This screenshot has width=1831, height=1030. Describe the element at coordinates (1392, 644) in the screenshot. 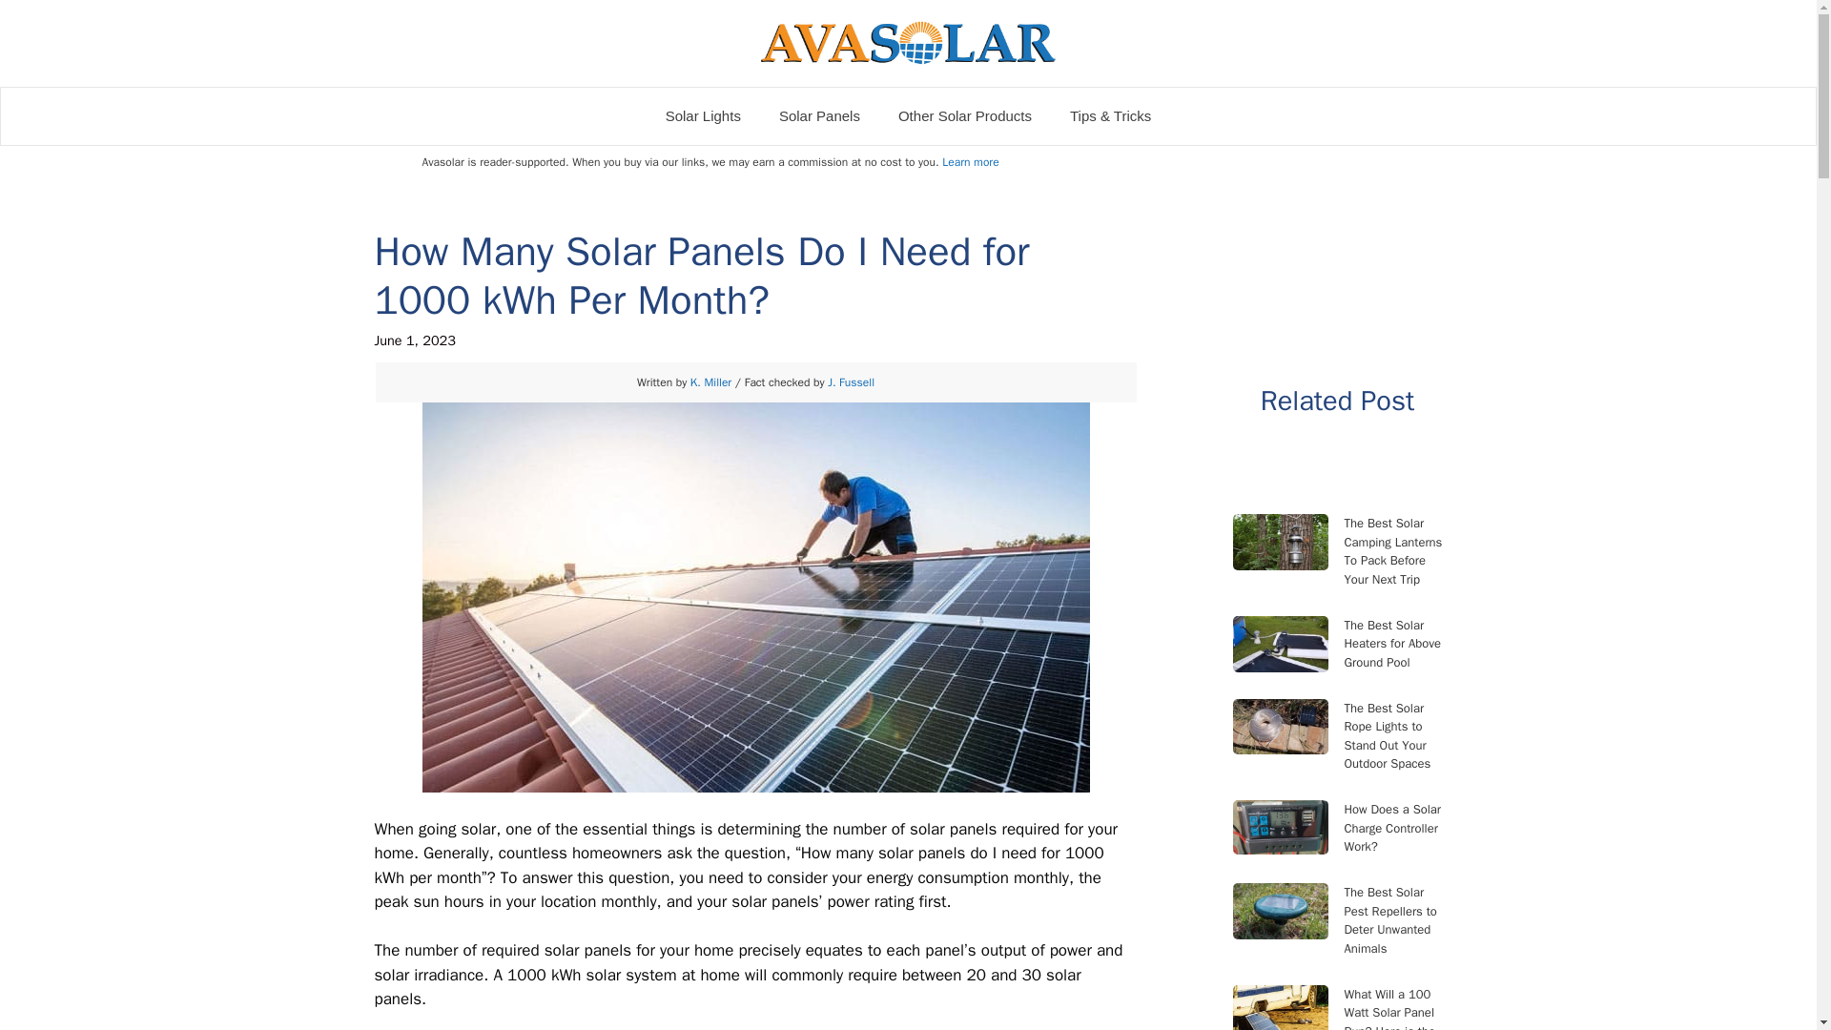

I see `The Best Solar Heaters for Above Ground Pool` at that location.